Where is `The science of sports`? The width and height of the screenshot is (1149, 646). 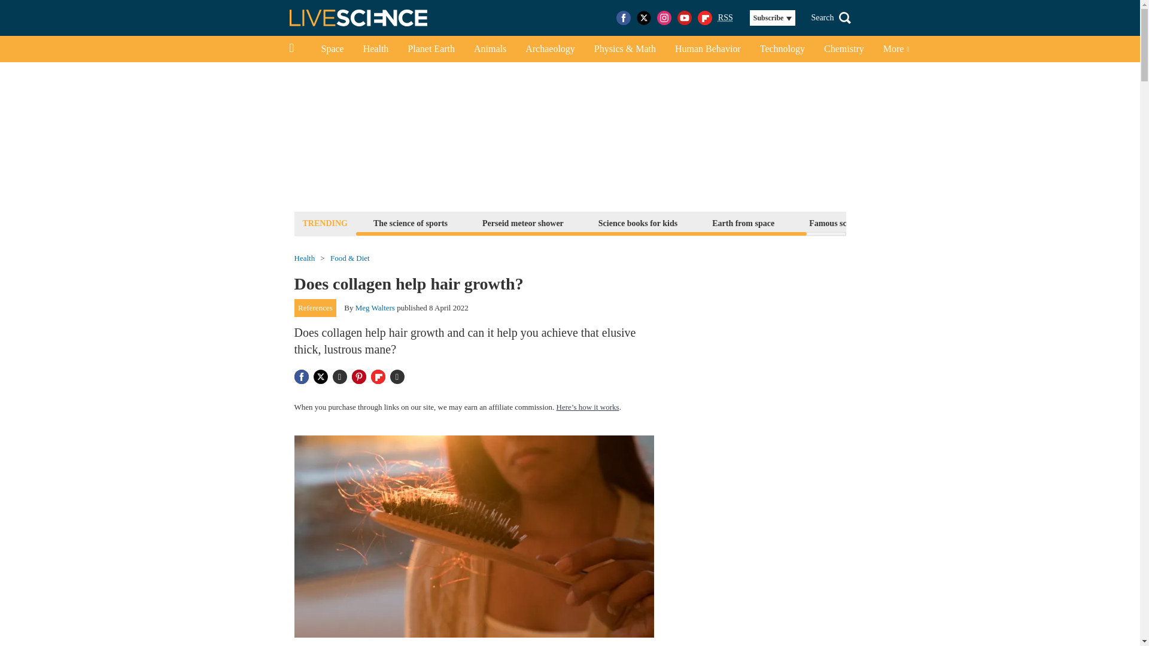 The science of sports is located at coordinates (410, 223).